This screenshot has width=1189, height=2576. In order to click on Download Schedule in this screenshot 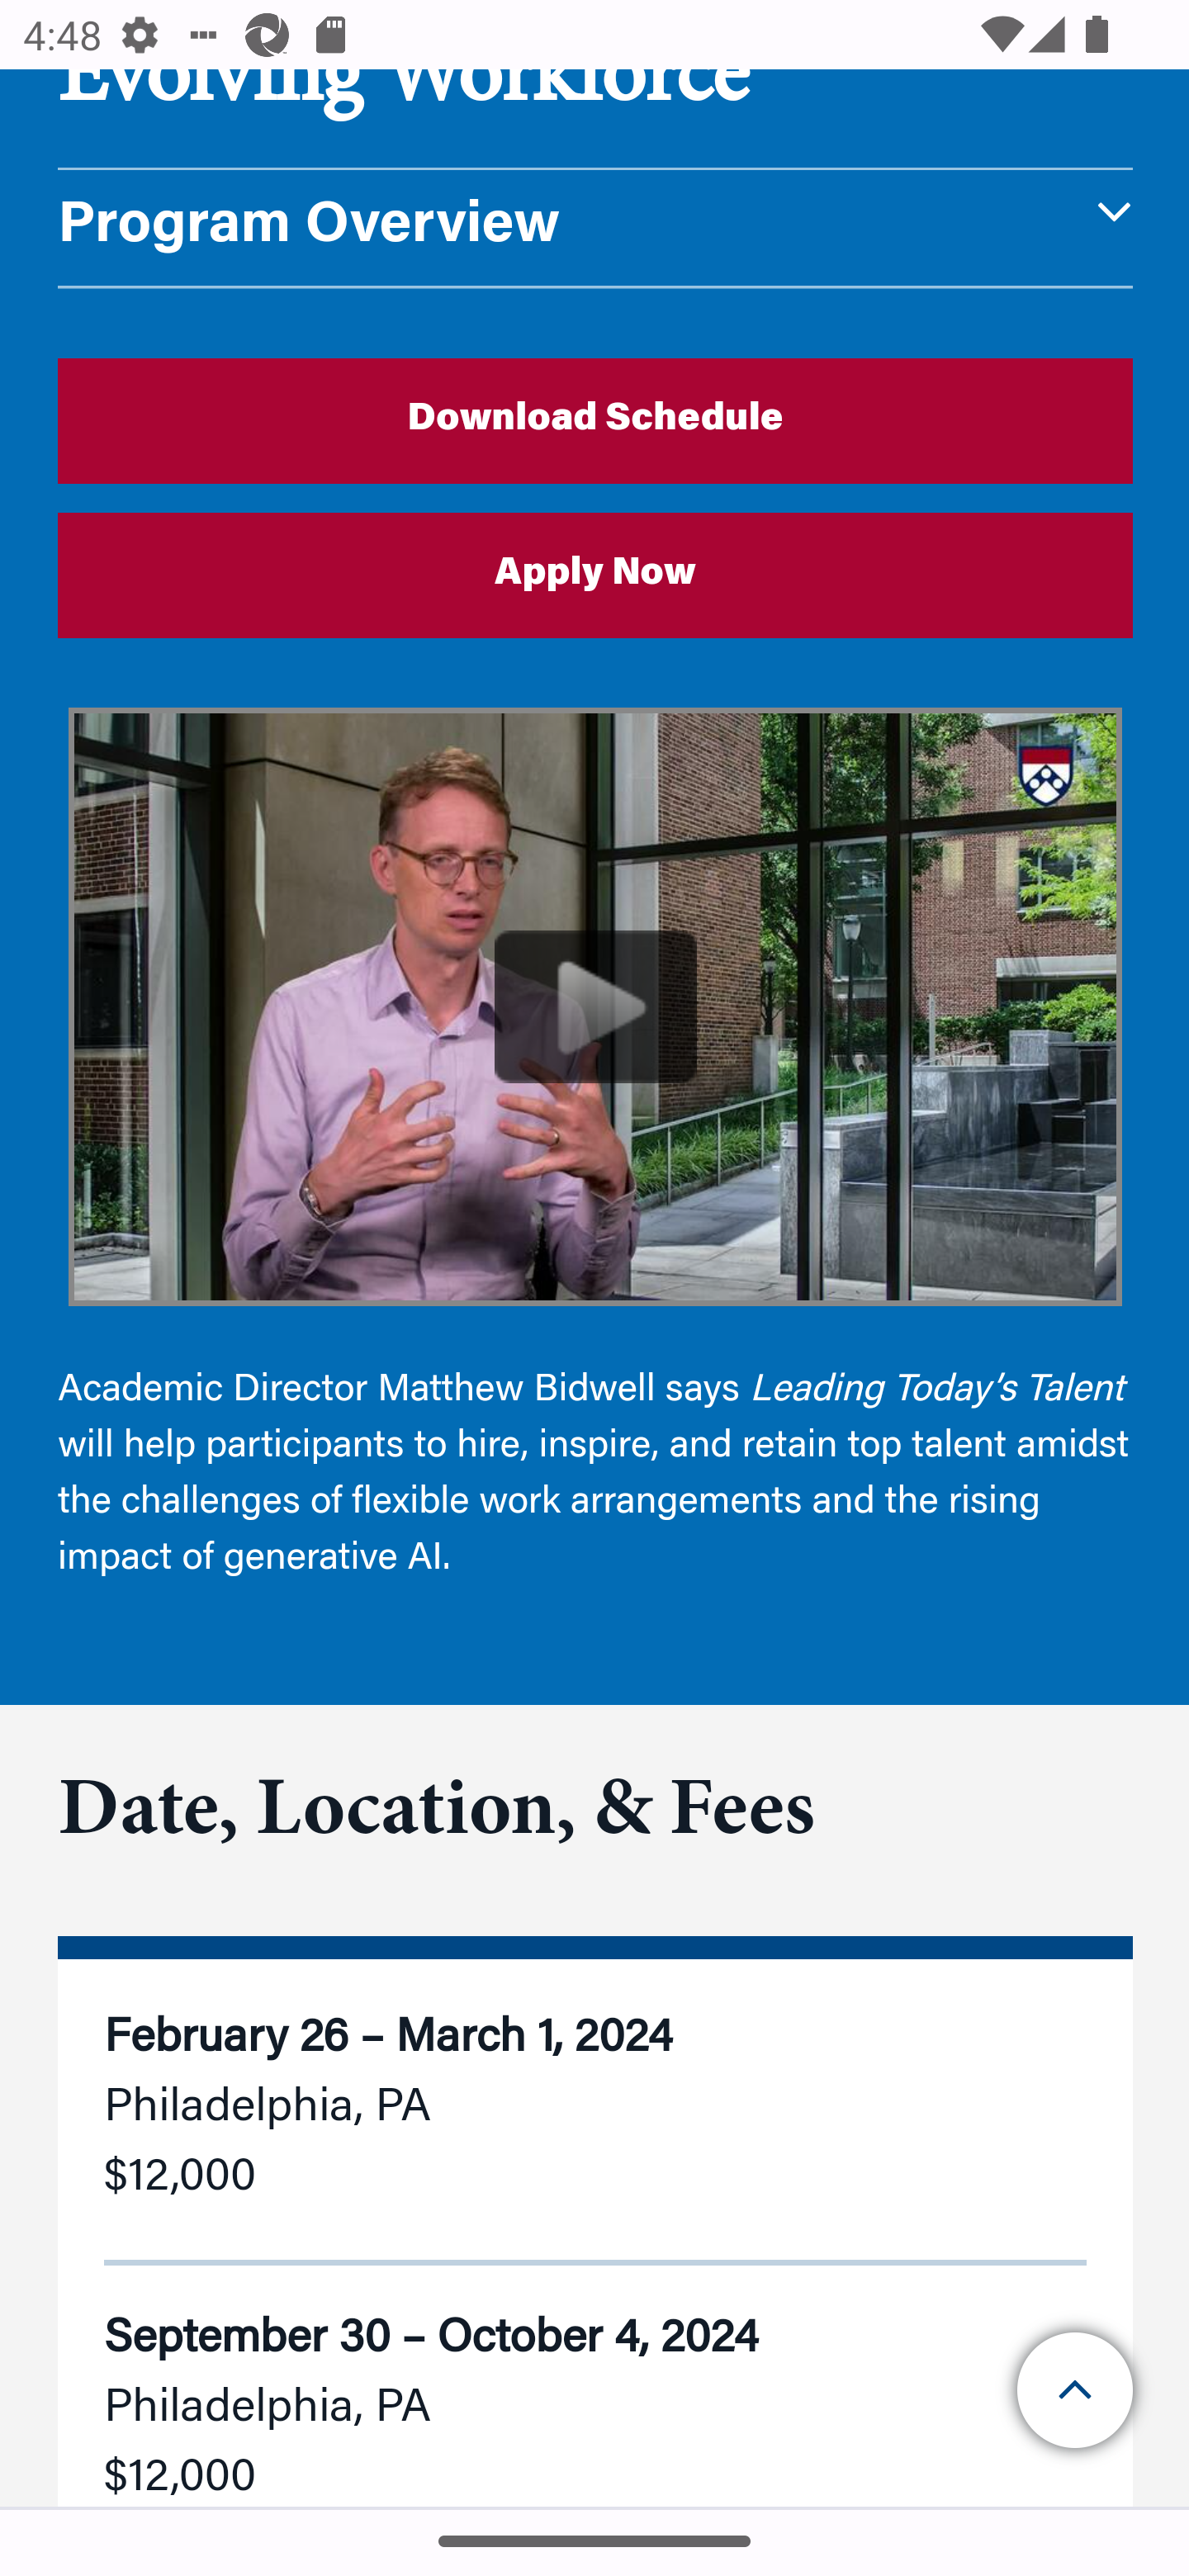, I will do `click(596, 419)`.